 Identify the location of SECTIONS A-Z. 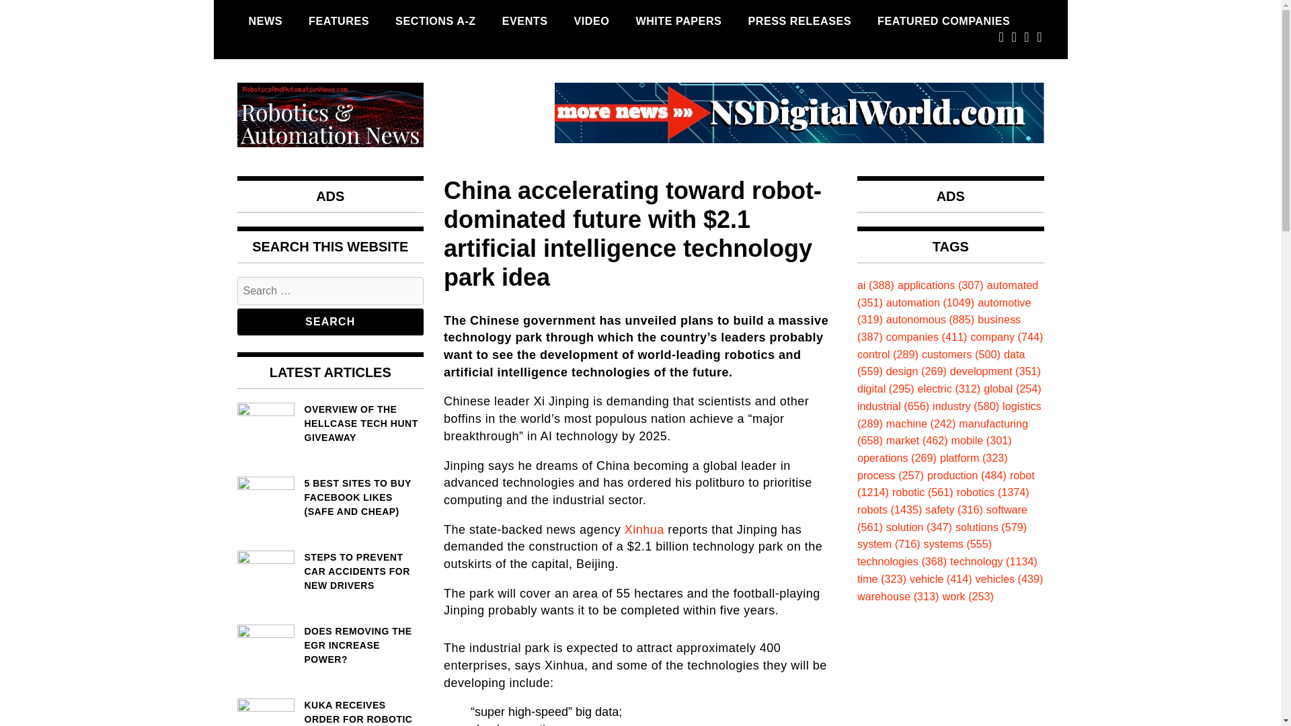
(436, 21).